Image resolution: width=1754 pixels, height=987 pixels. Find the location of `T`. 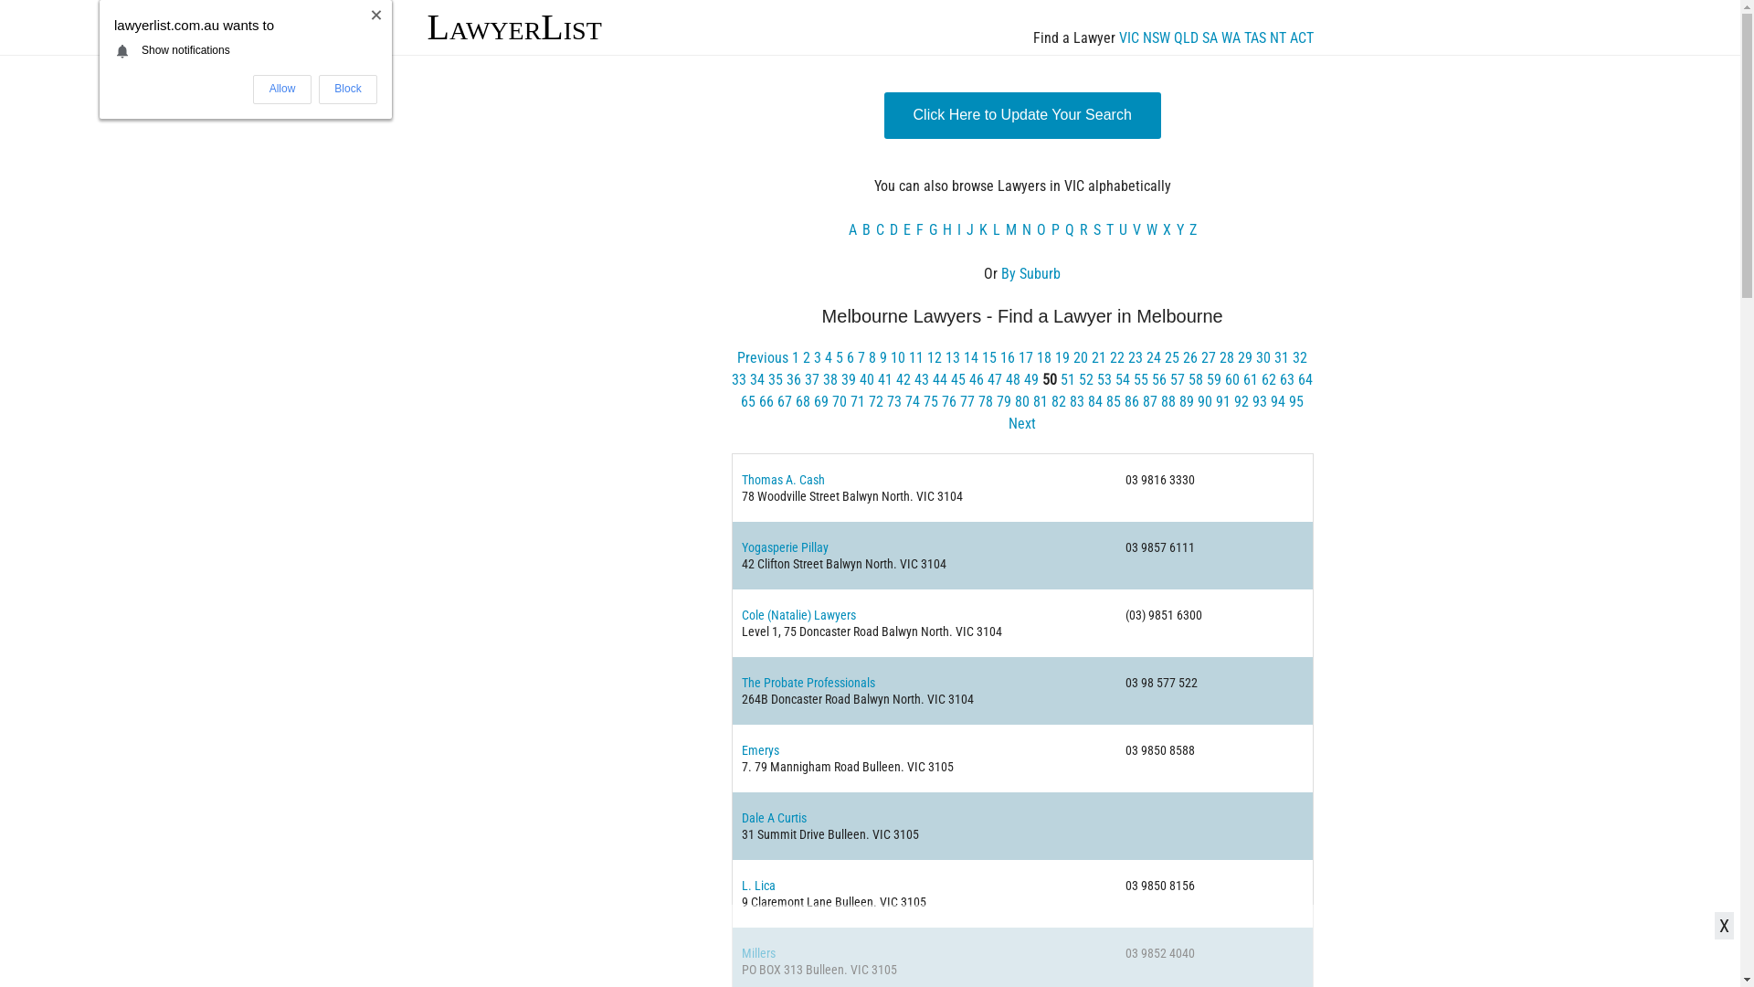

T is located at coordinates (1110, 230).